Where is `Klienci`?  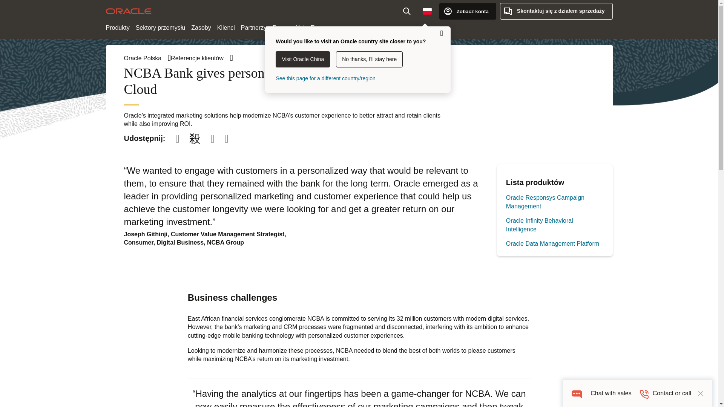
Klienci is located at coordinates (226, 28).